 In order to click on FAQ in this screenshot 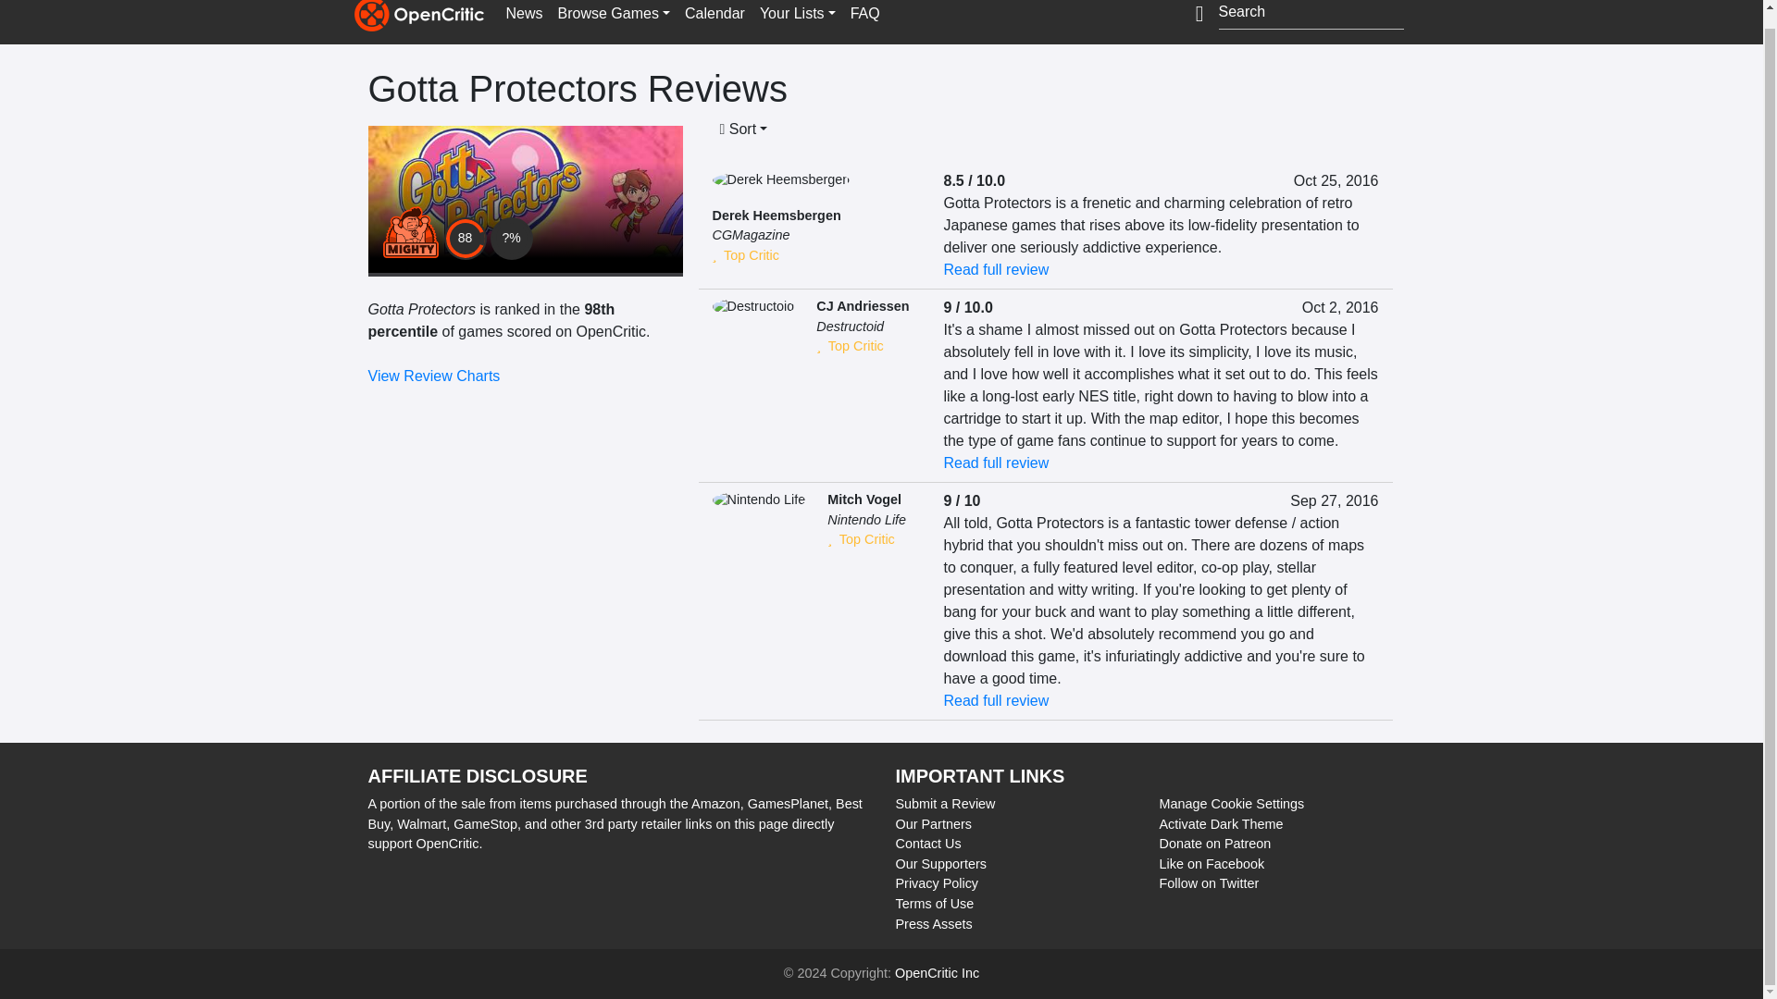, I will do `click(864, 16)`.